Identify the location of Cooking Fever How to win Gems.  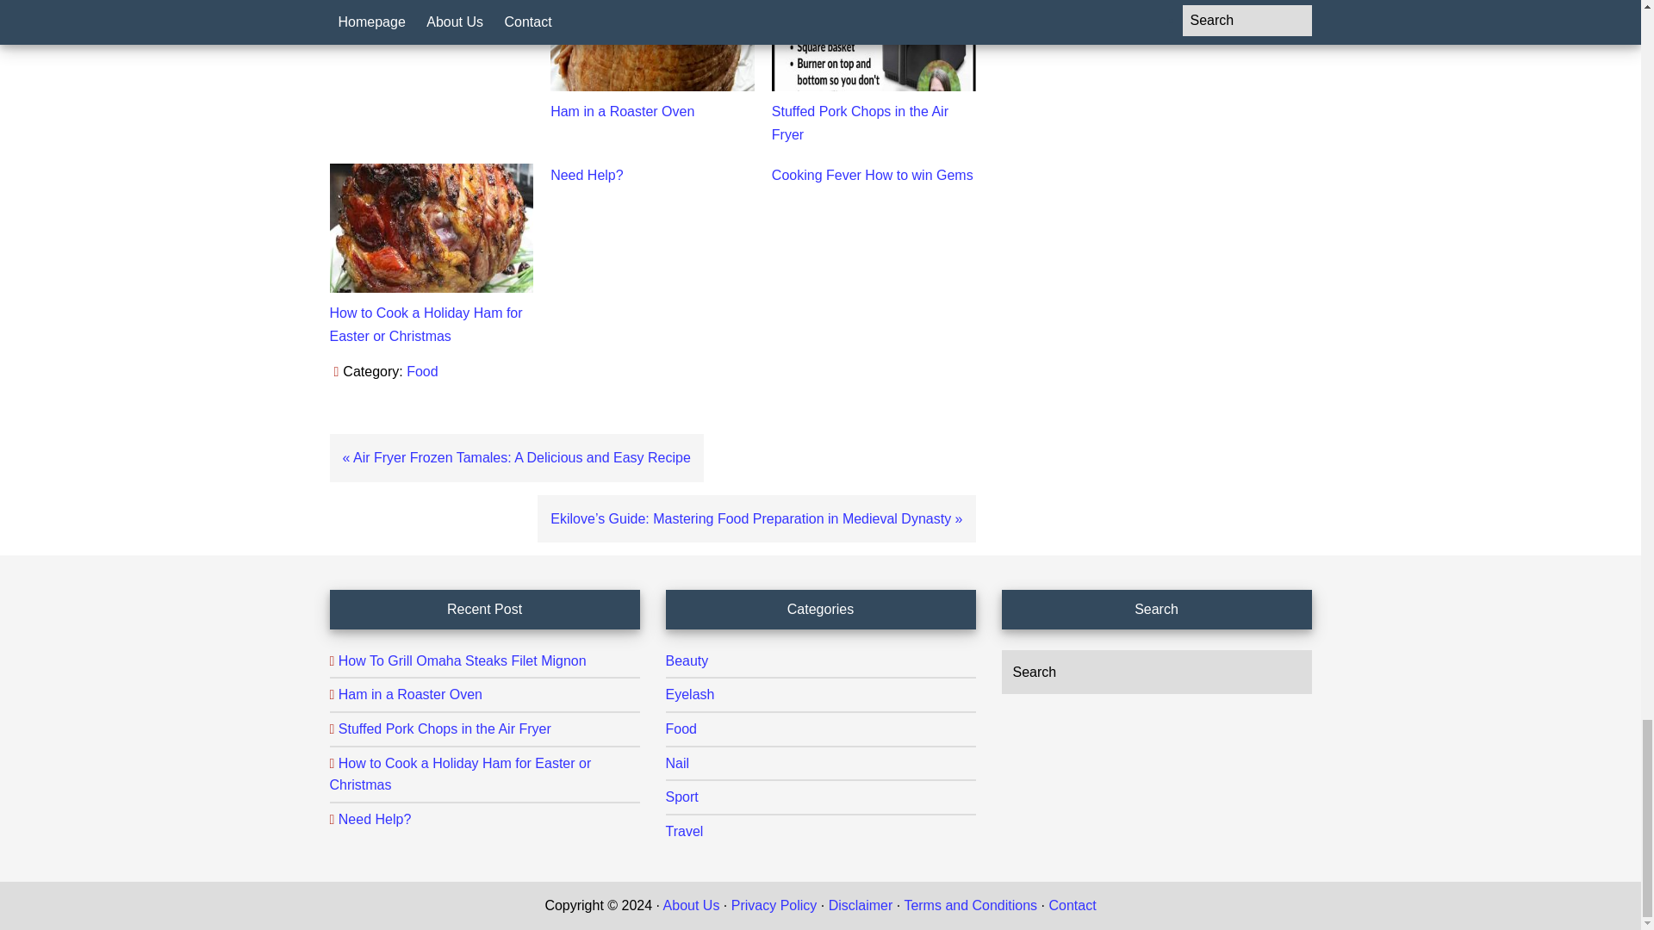
(873, 175).